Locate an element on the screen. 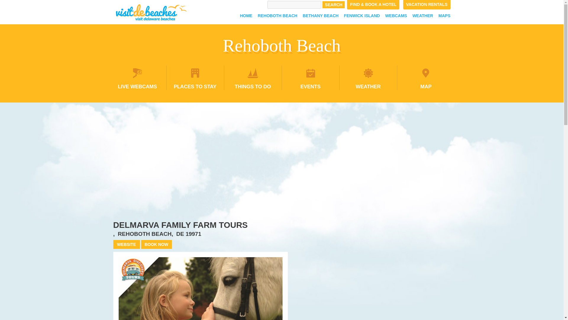  MAP is located at coordinates (426, 78).